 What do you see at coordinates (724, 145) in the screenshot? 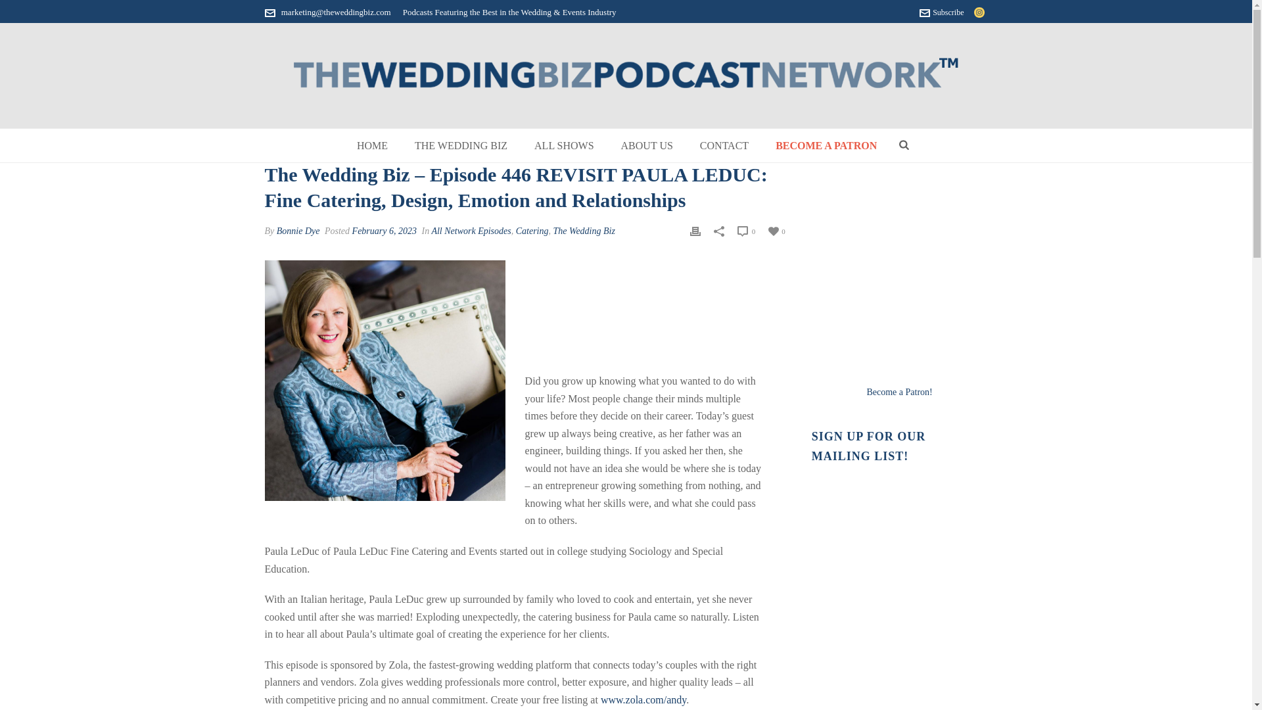
I see `CONTACT` at bounding box center [724, 145].